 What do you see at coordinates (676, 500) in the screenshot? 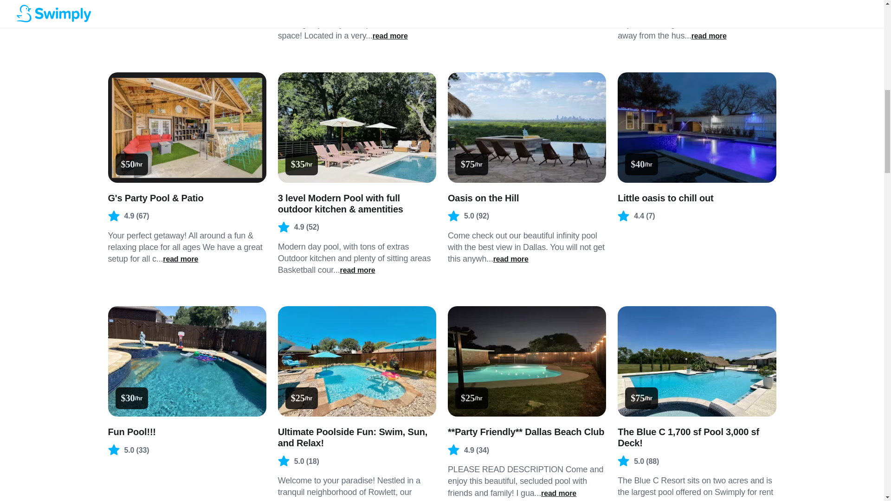
I see `read more` at bounding box center [676, 500].